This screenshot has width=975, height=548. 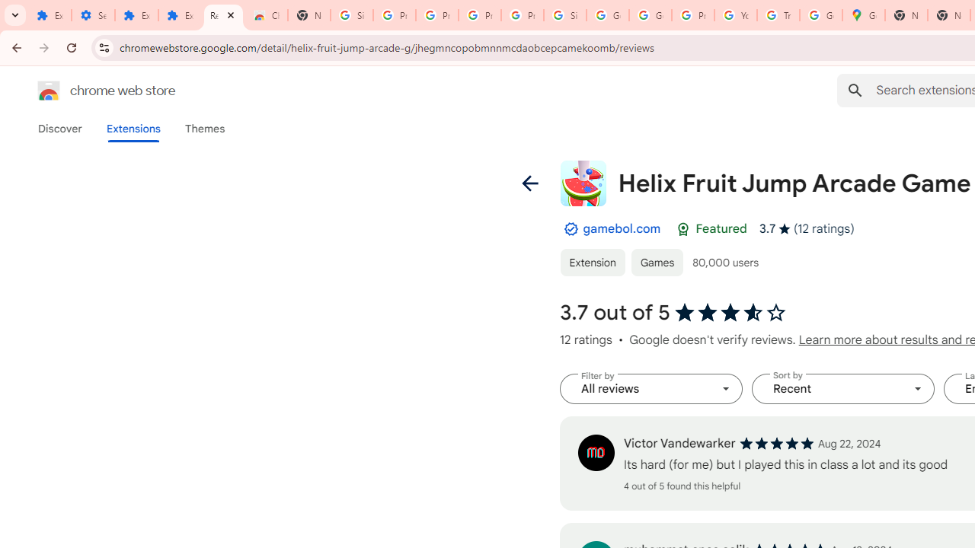 What do you see at coordinates (906, 15) in the screenshot?
I see `New Tab` at bounding box center [906, 15].